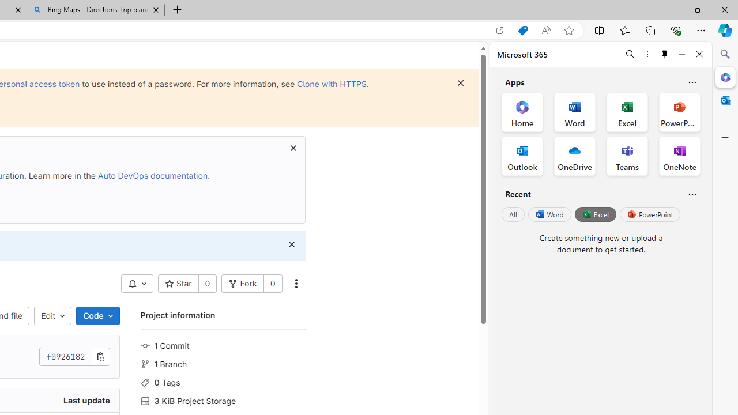 The height and width of the screenshot is (415, 738). Describe the element at coordinates (627, 156) in the screenshot. I see `Teams Office App` at that location.